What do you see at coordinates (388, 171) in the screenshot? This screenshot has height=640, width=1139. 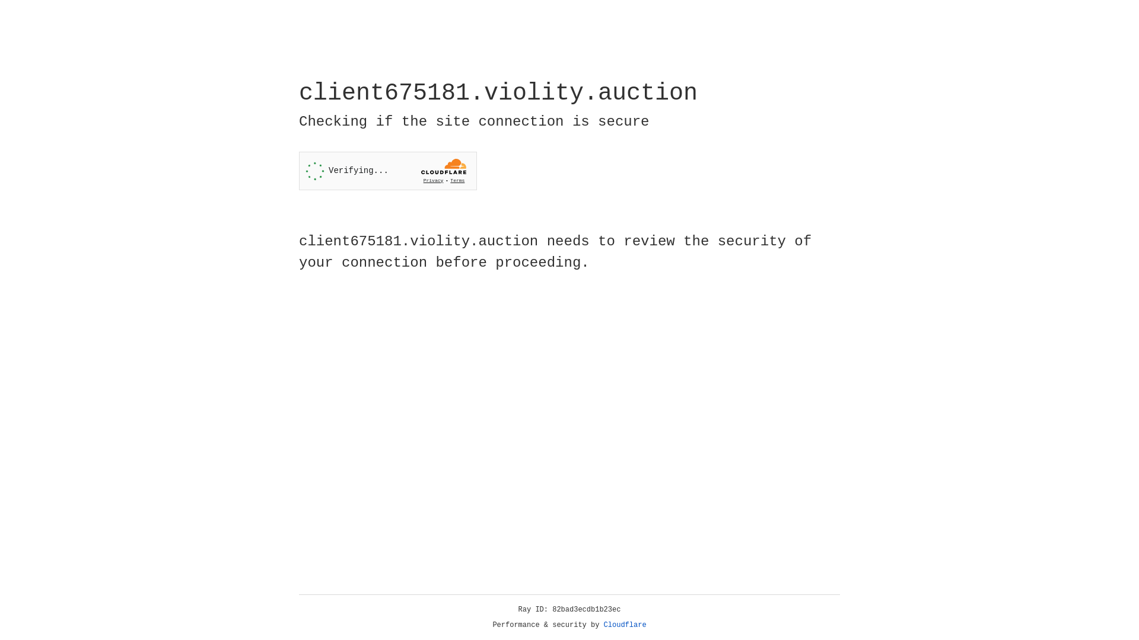 I see `Widget containing a Cloudflare security challenge` at bounding box center [388, 171].